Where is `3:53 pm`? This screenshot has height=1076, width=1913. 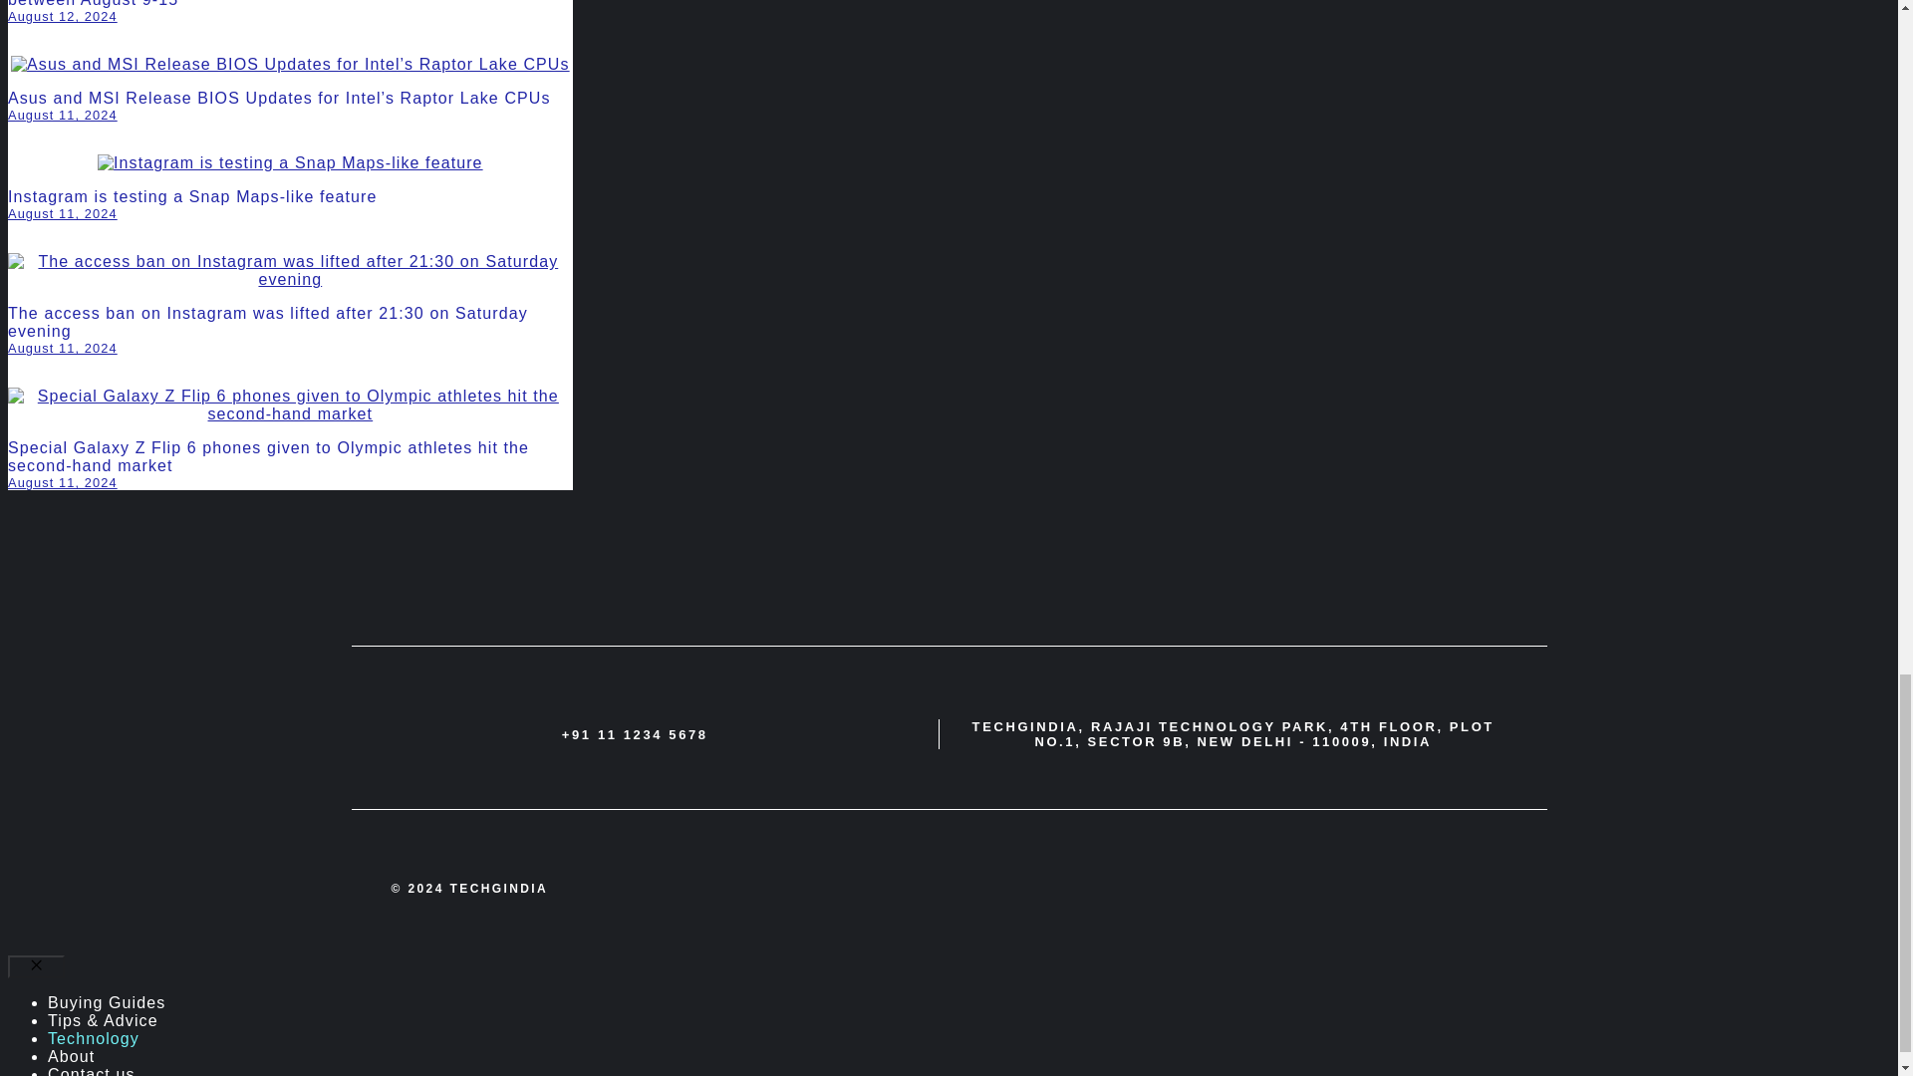
3:53 pm is located at coordinates (62, 213).